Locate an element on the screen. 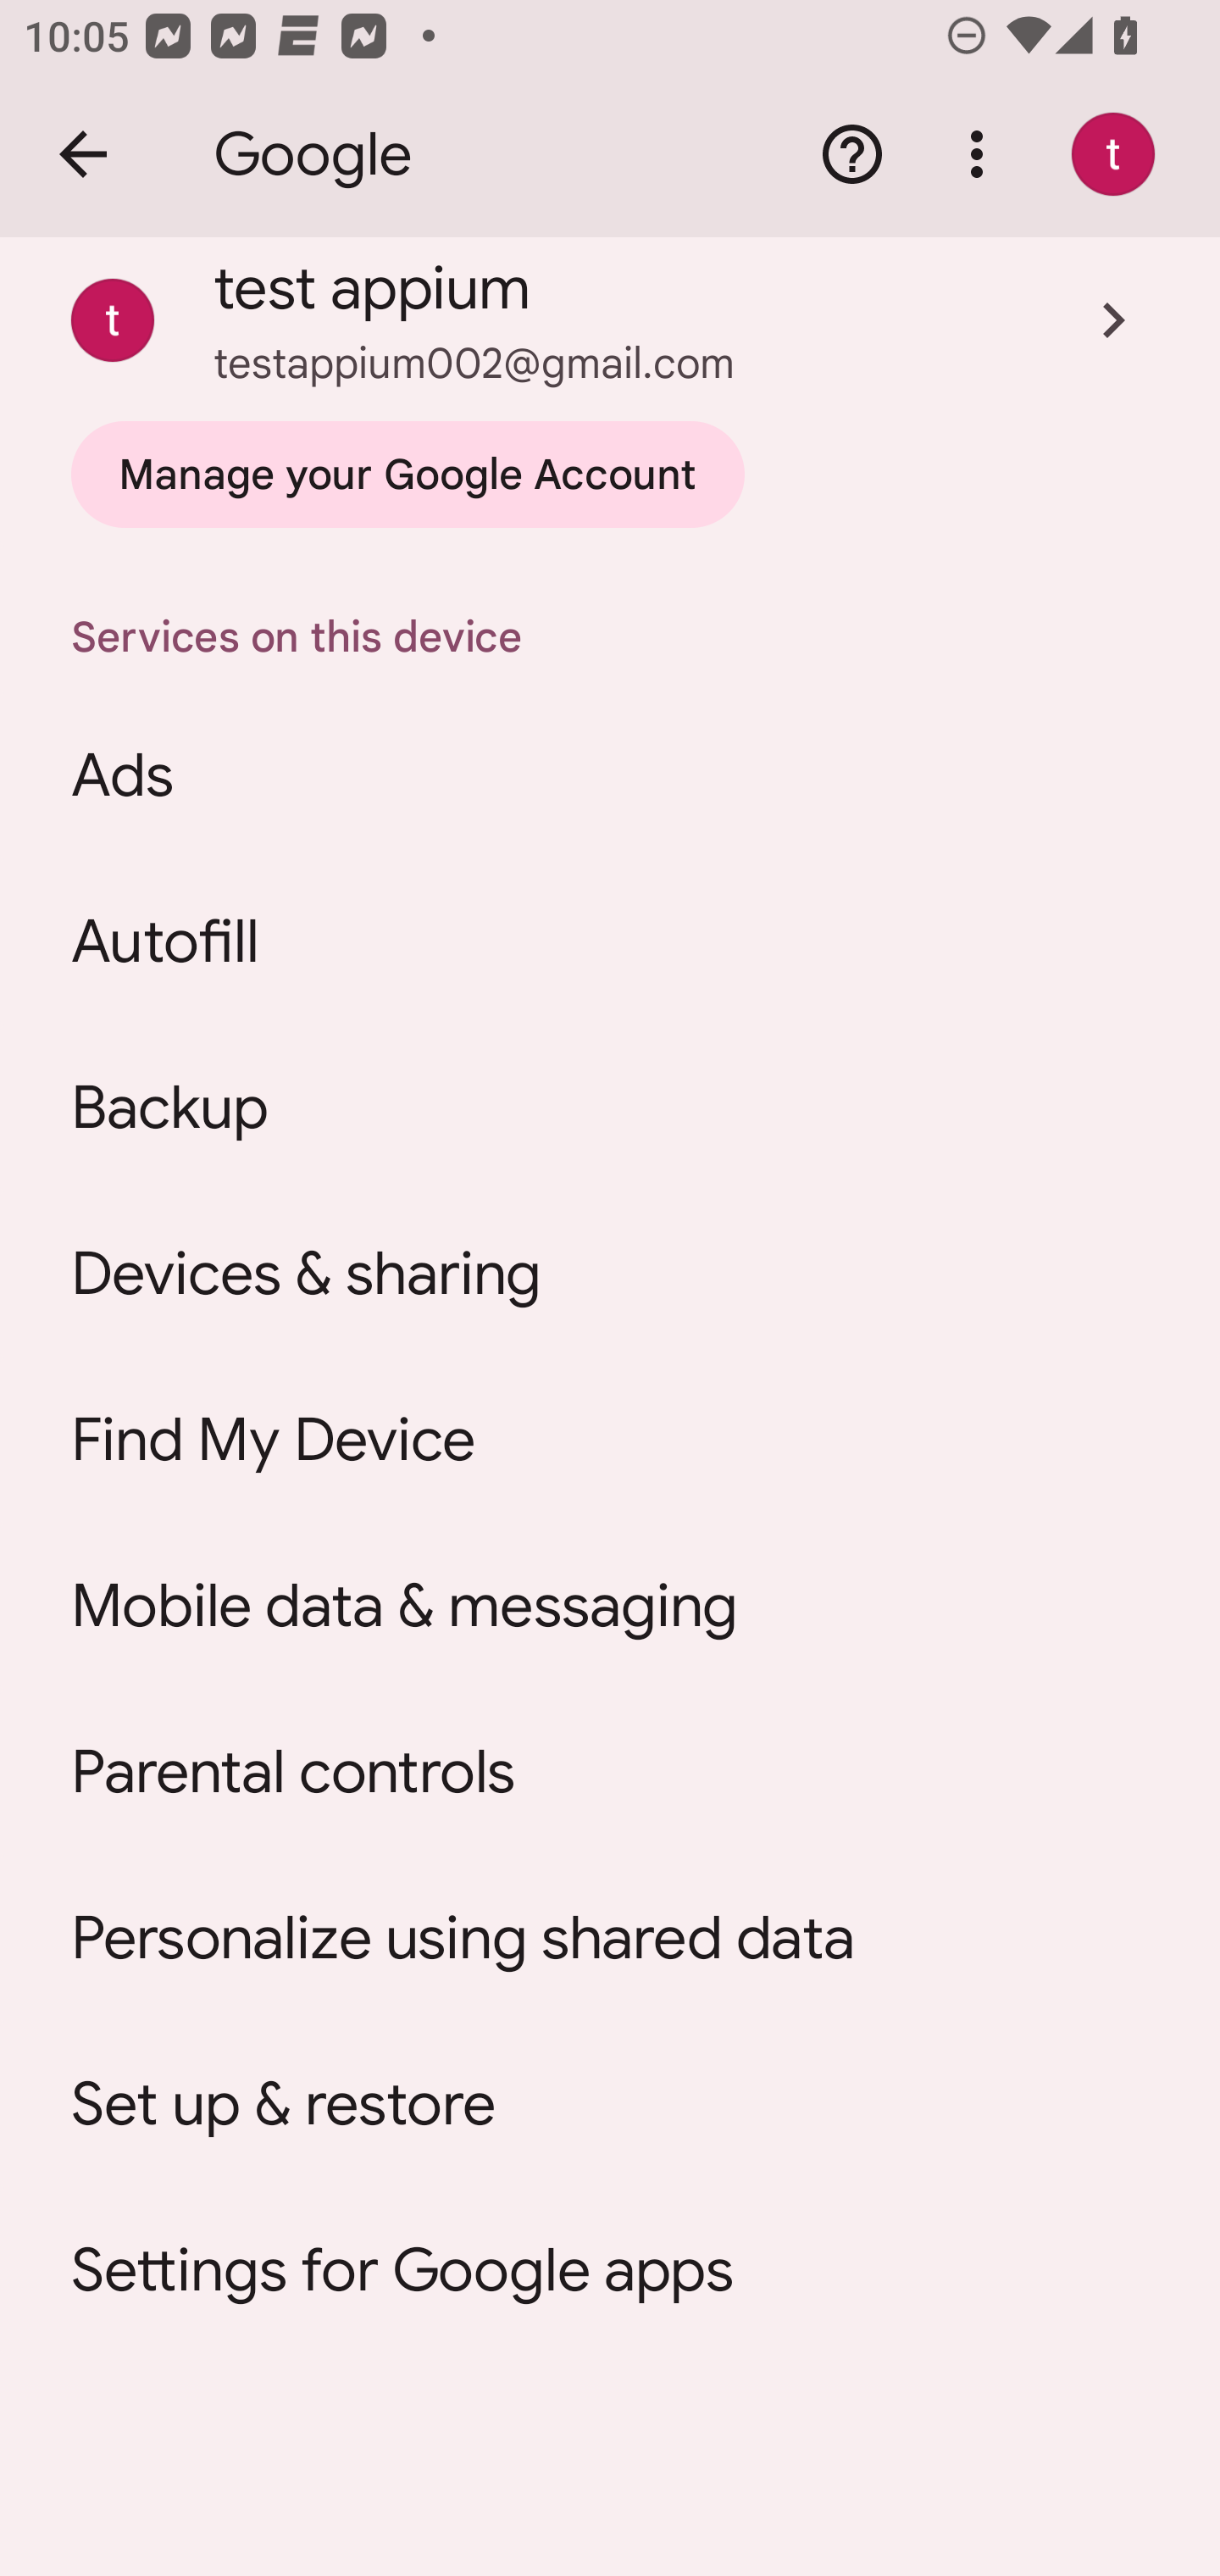 The width and height of the screenshot is (1220, 2576). Manage your Google Account is located at coordinates (407, 475).